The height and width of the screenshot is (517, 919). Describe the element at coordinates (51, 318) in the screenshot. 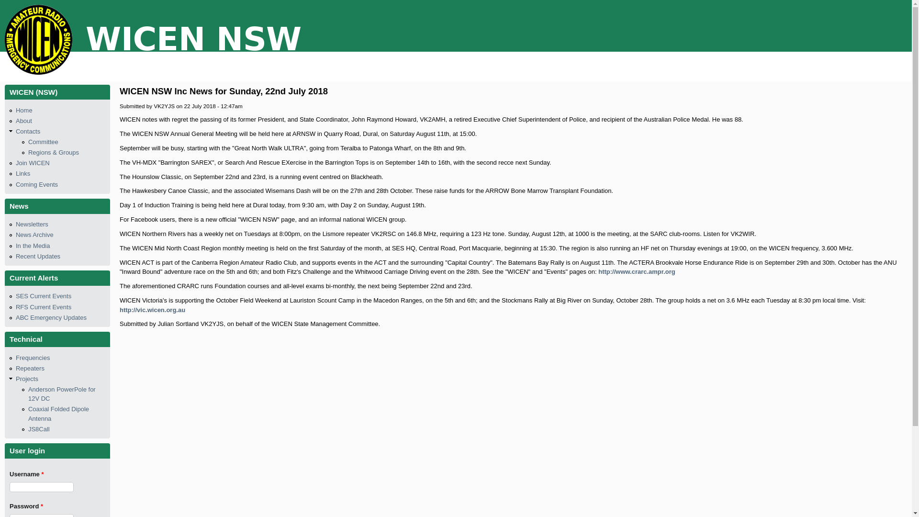

I see `ABC Emergency Updates` at that location.